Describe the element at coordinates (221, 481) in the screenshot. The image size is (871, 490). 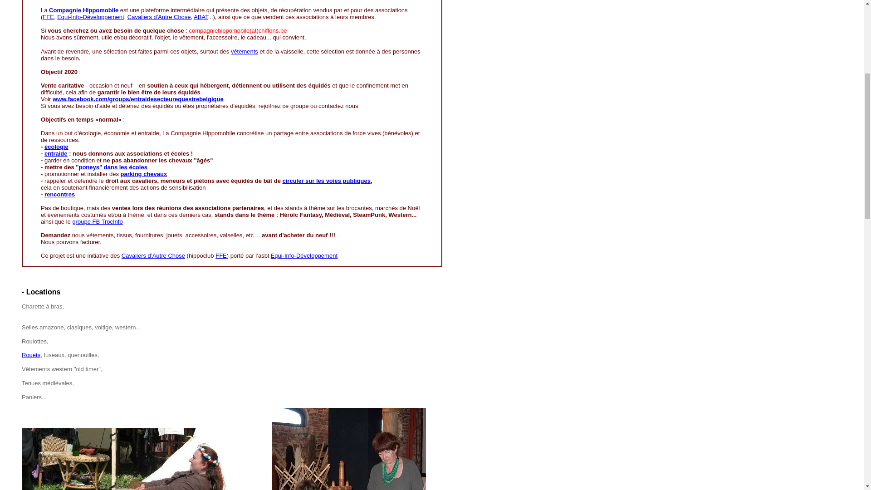
I see `FFE` at that location.